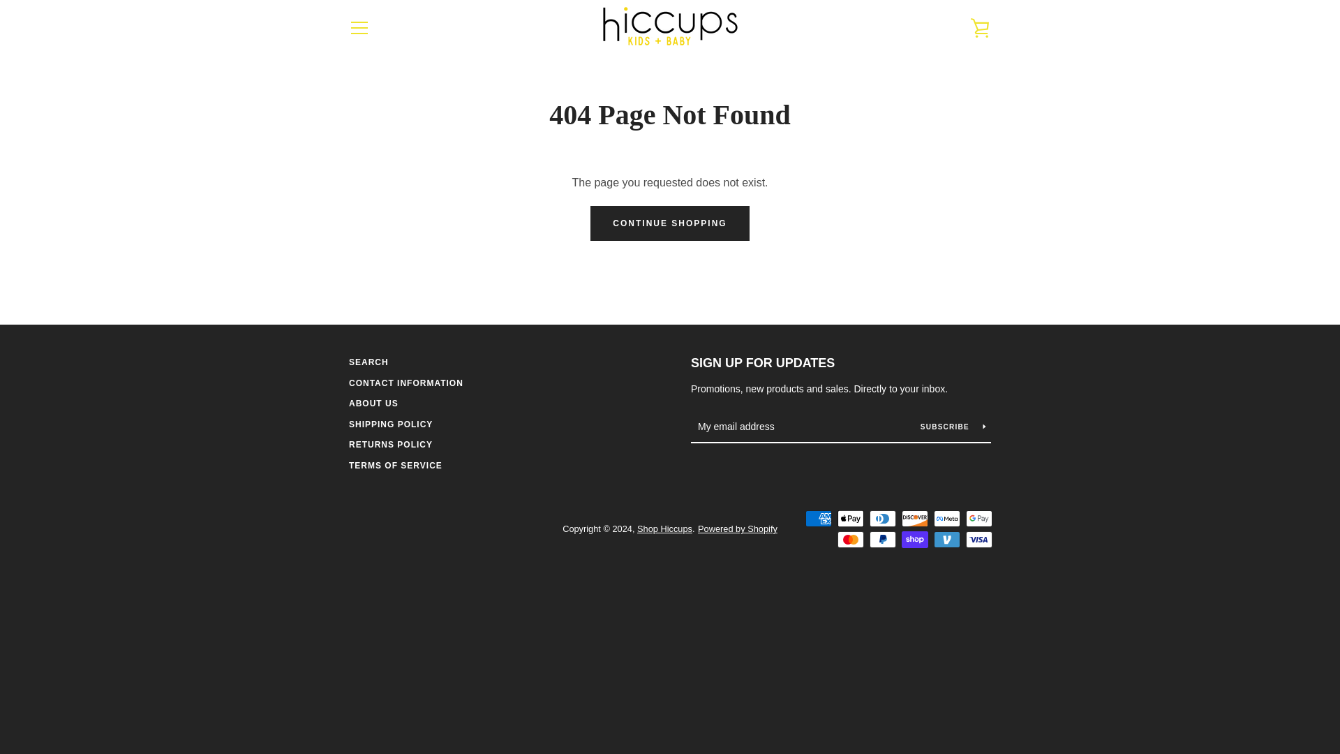  I want to click on Meta Pay, so click(947, 518).